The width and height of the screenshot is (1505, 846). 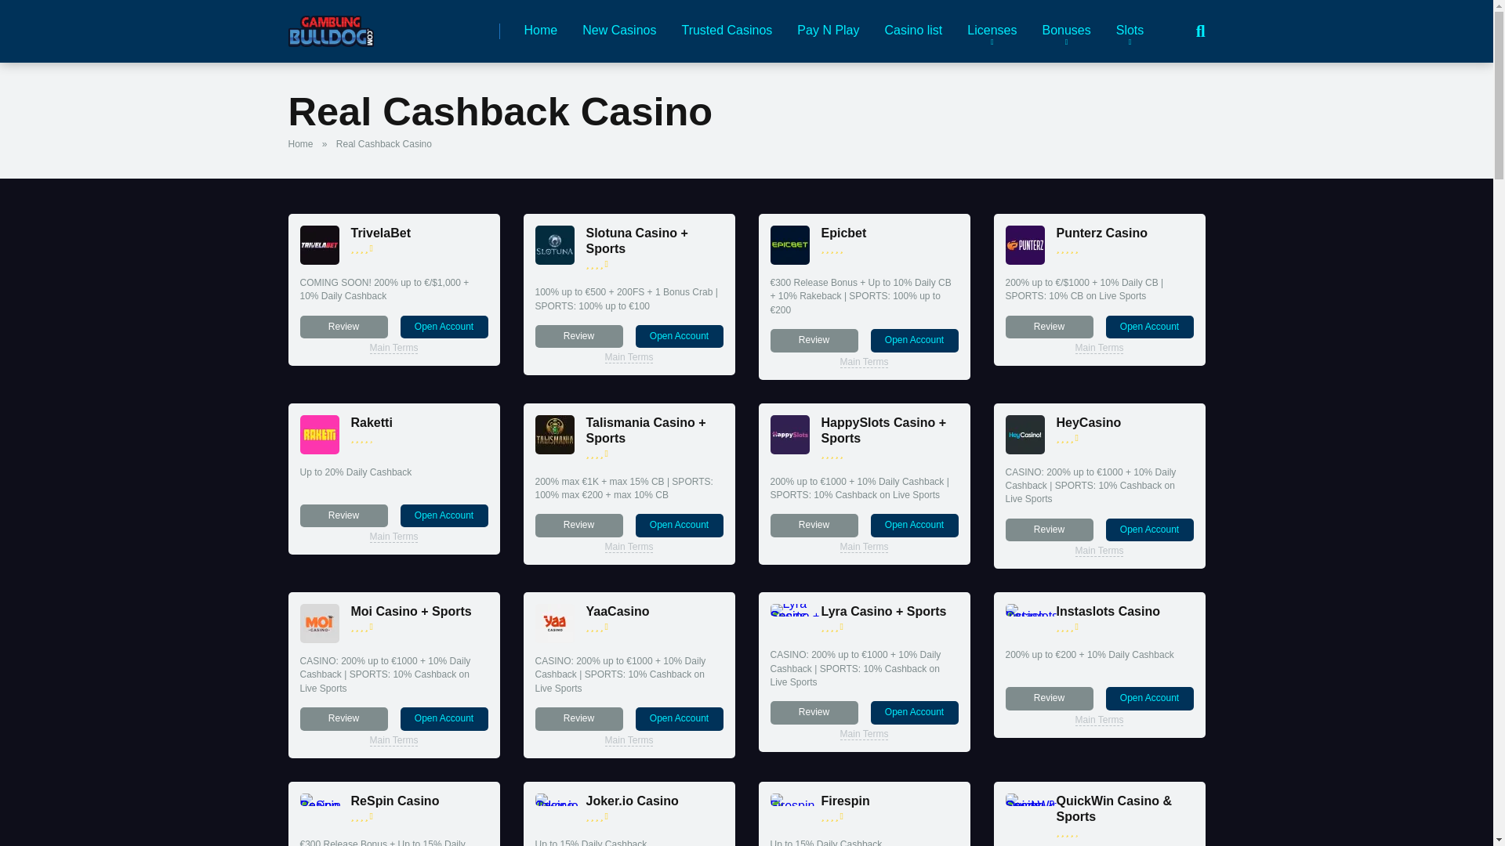 What do you see at coordinates (343, 327) in the screenshot?
I see `Review` at bounding box center [343, 327].